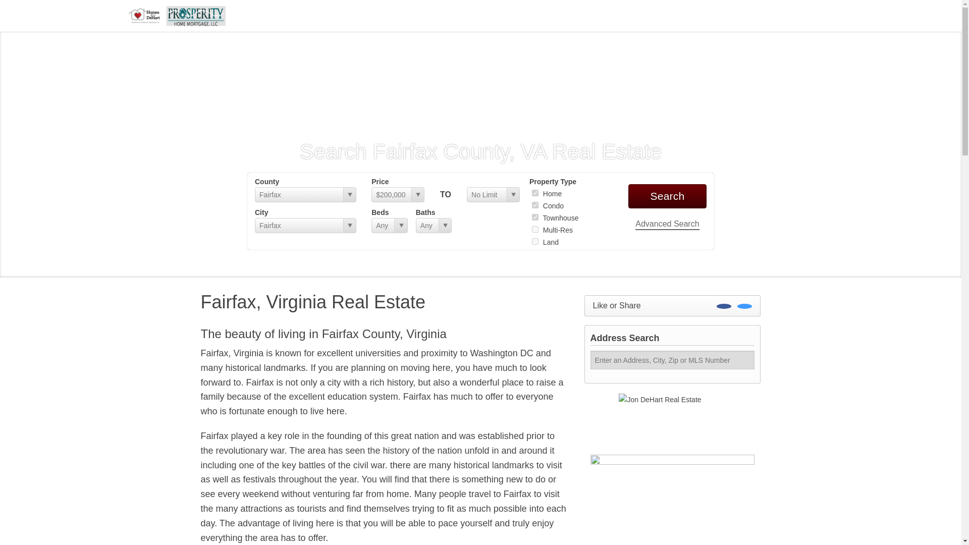 The width and height of the screenshot is (969, 545). Describe the element at coordinates (535, 217) in the screenshot. I see `twn` at that location.